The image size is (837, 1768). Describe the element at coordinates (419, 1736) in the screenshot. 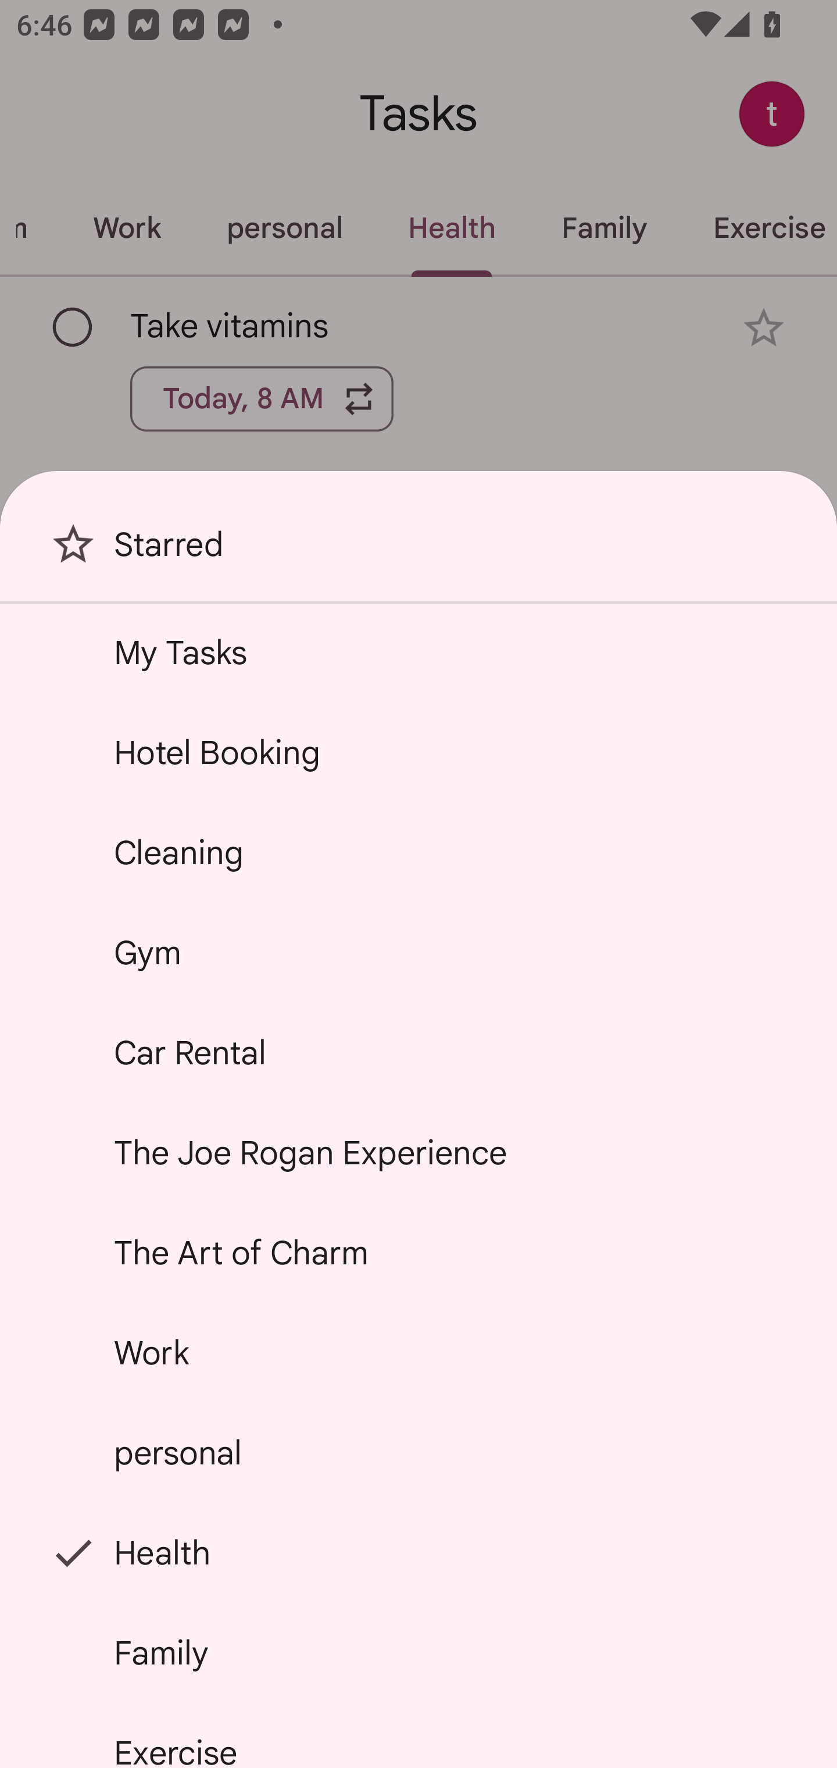

I see `Exercise` at that location.